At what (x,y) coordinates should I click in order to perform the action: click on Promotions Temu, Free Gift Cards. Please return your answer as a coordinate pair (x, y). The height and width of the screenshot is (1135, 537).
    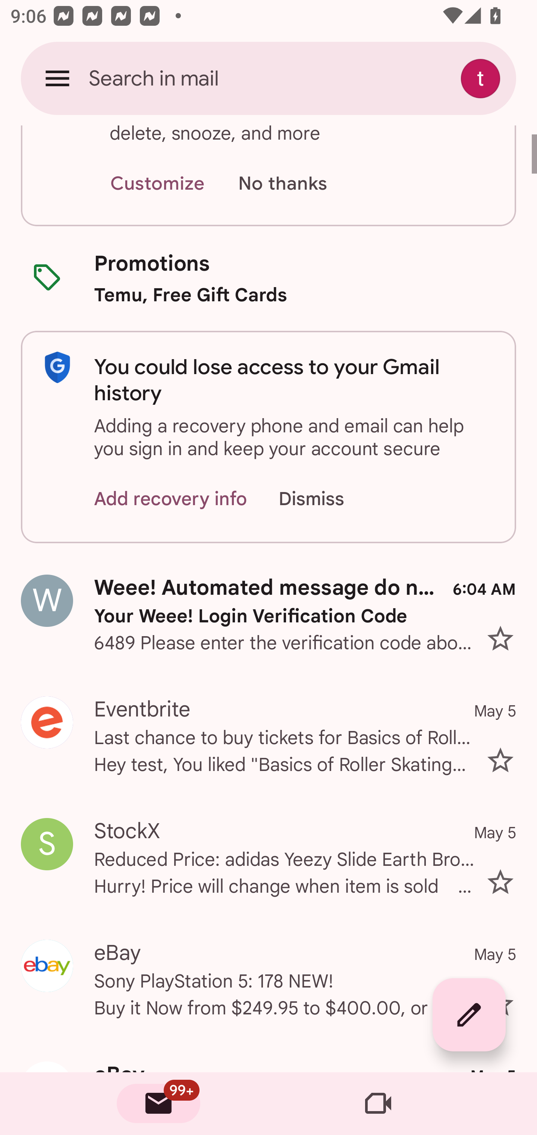
    Looking at the image, I should click on (268, 279).